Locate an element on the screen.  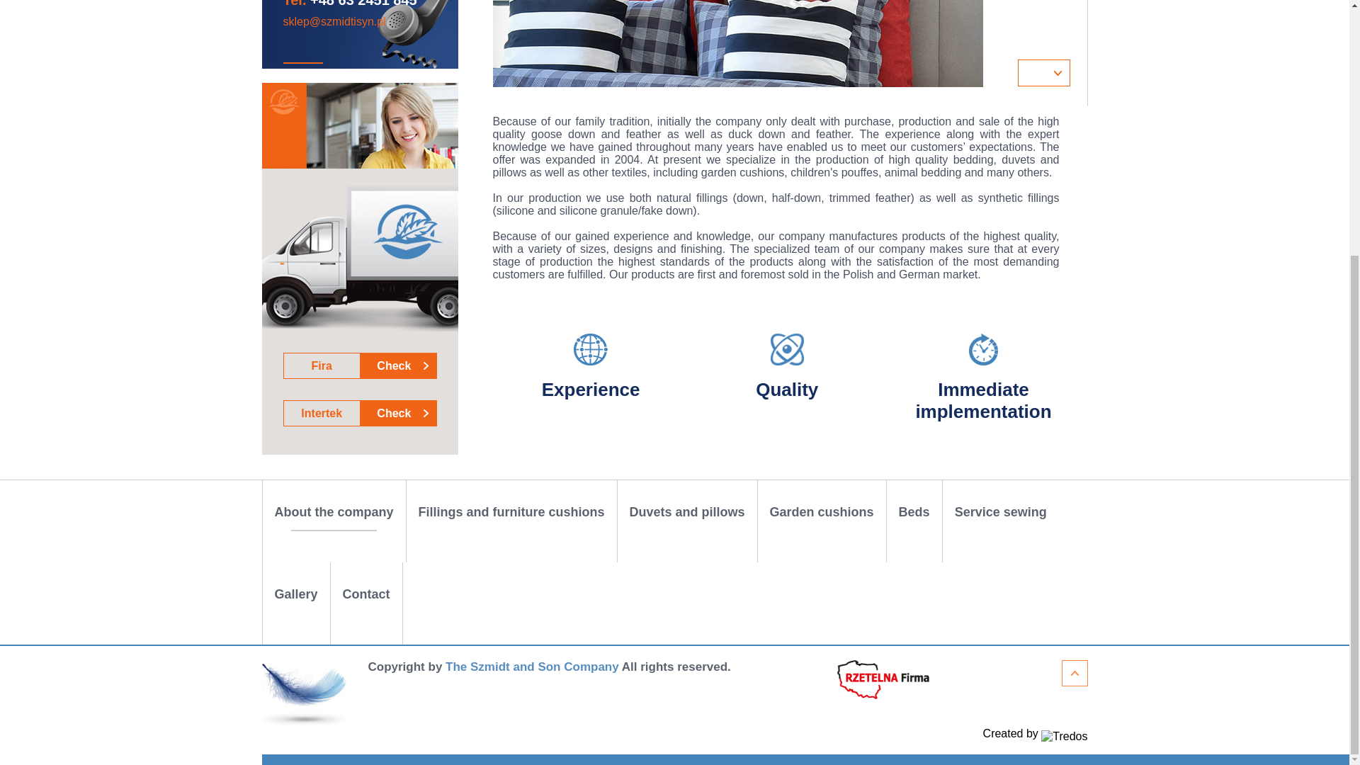
Duvets and pillows is located at coordinates (687, 521).